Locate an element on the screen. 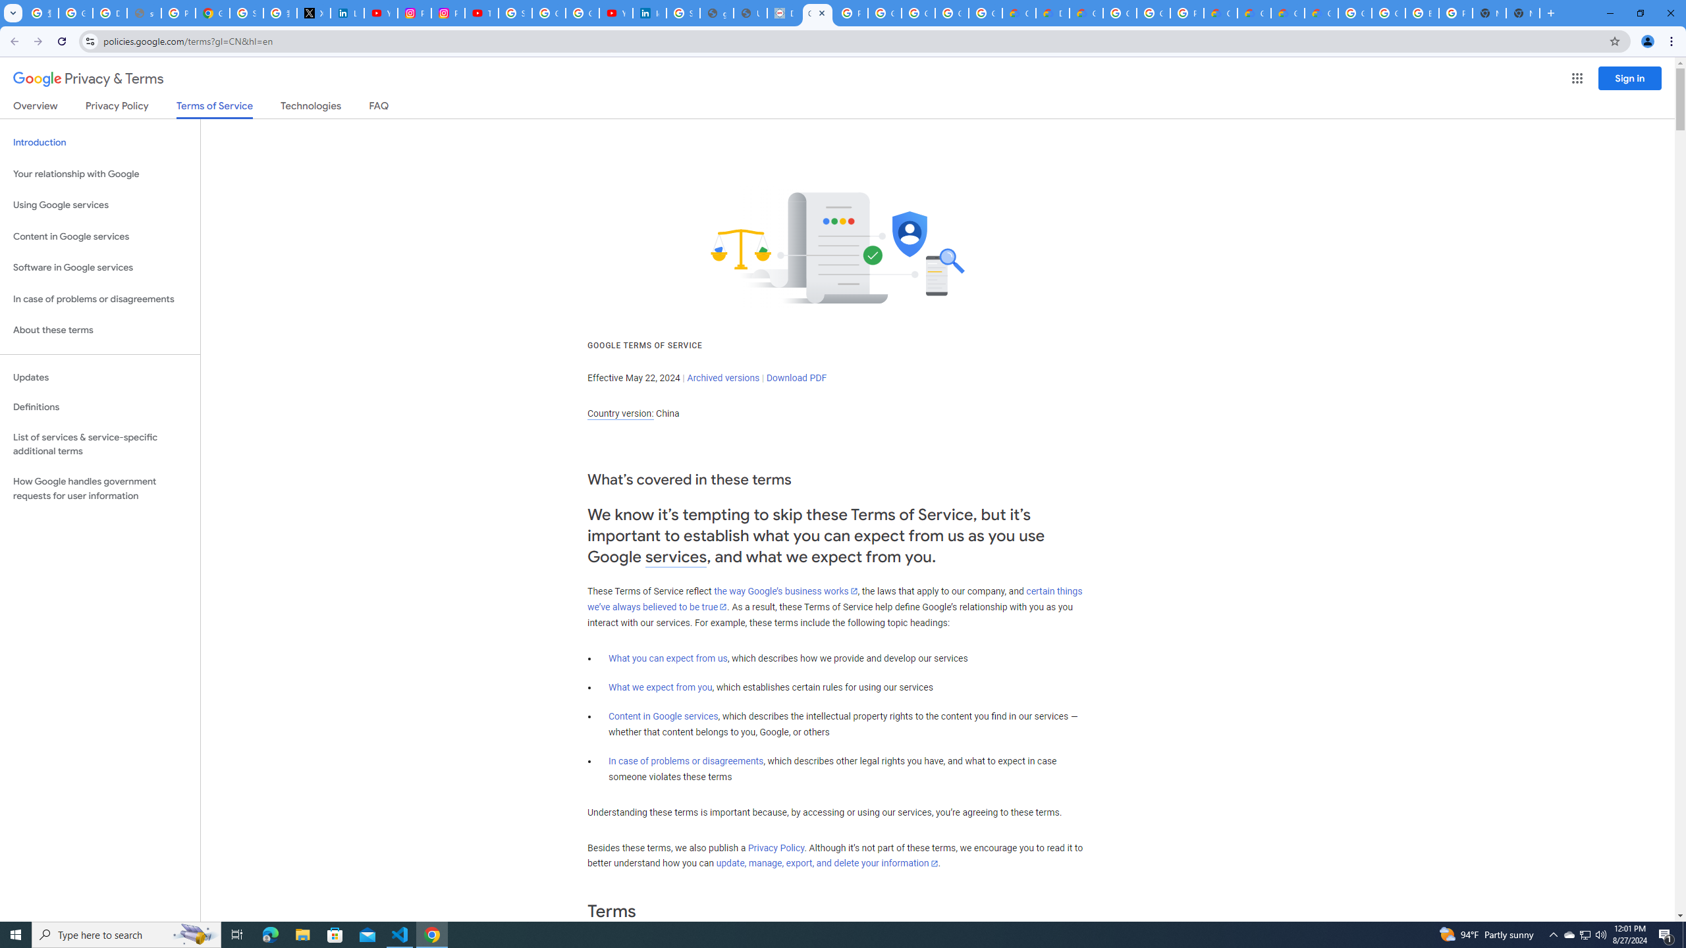 This screenshot has width=1686, height=948. Customer Care | Google Cloud is located at coordinates (1019, 13).